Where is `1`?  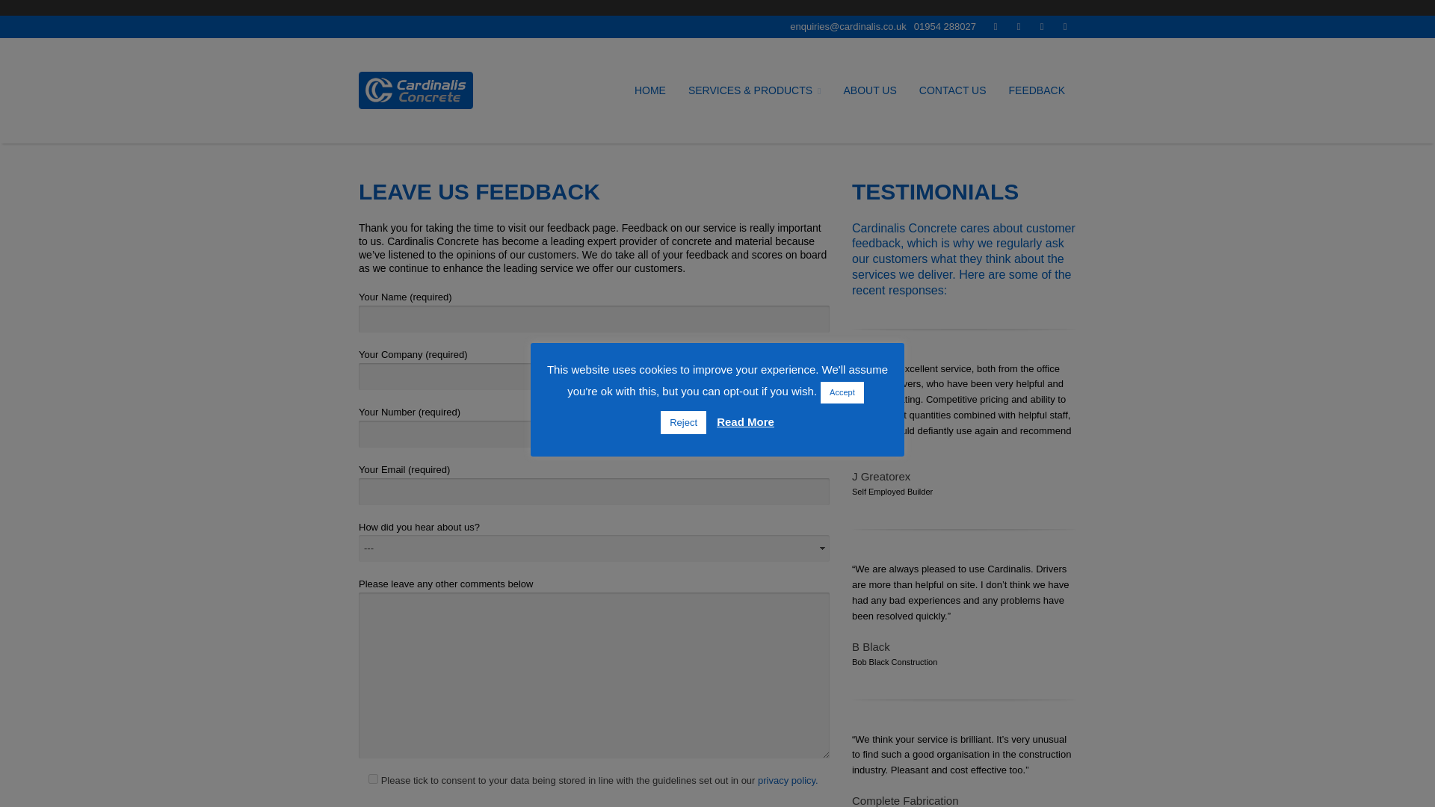
1 is located at coordinates (374, 779).